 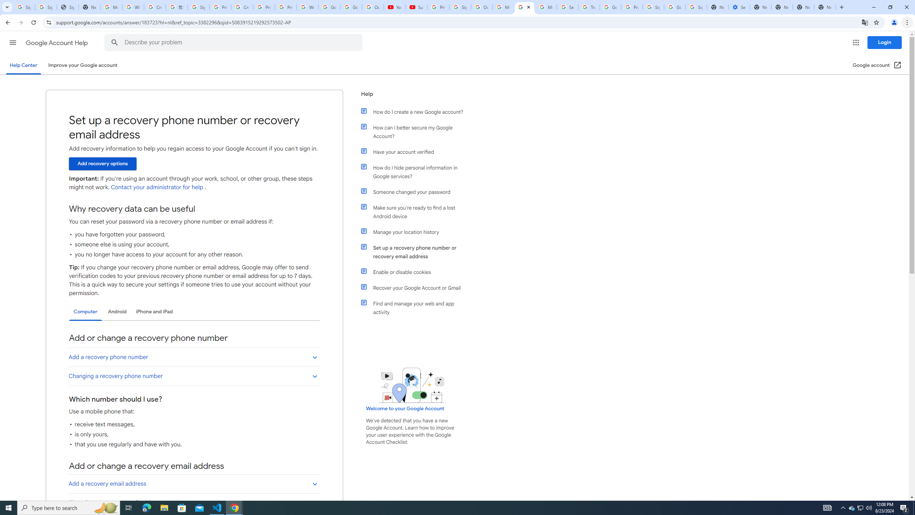 I want to click on Changing a recovery phone number, so click(x=194, y=376).